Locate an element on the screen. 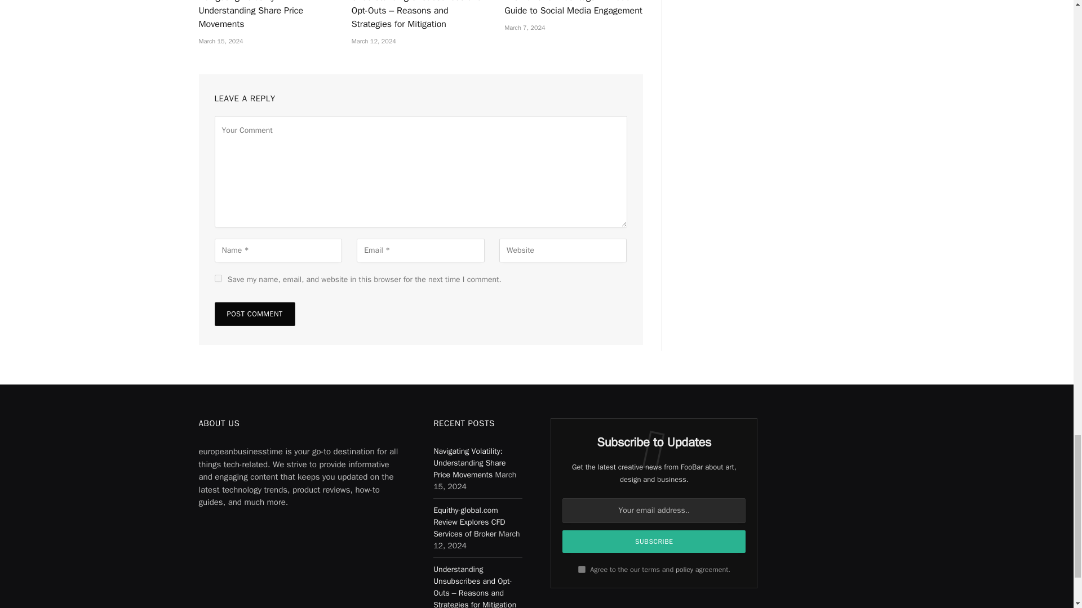  yes is located at coordinates (218, 278).